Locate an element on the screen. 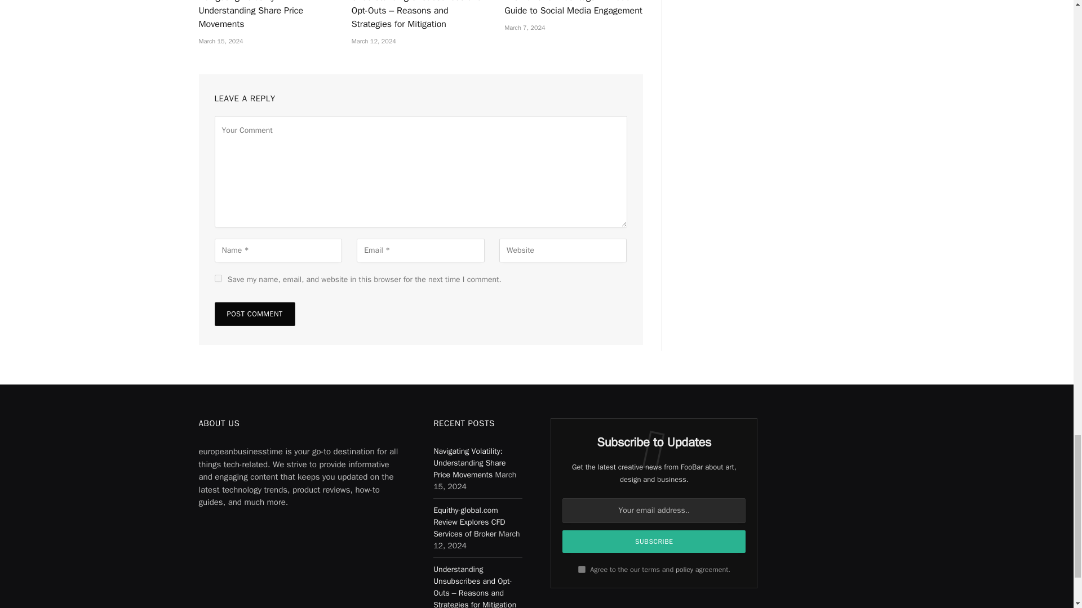  yes is located at coordinates (218, 278).